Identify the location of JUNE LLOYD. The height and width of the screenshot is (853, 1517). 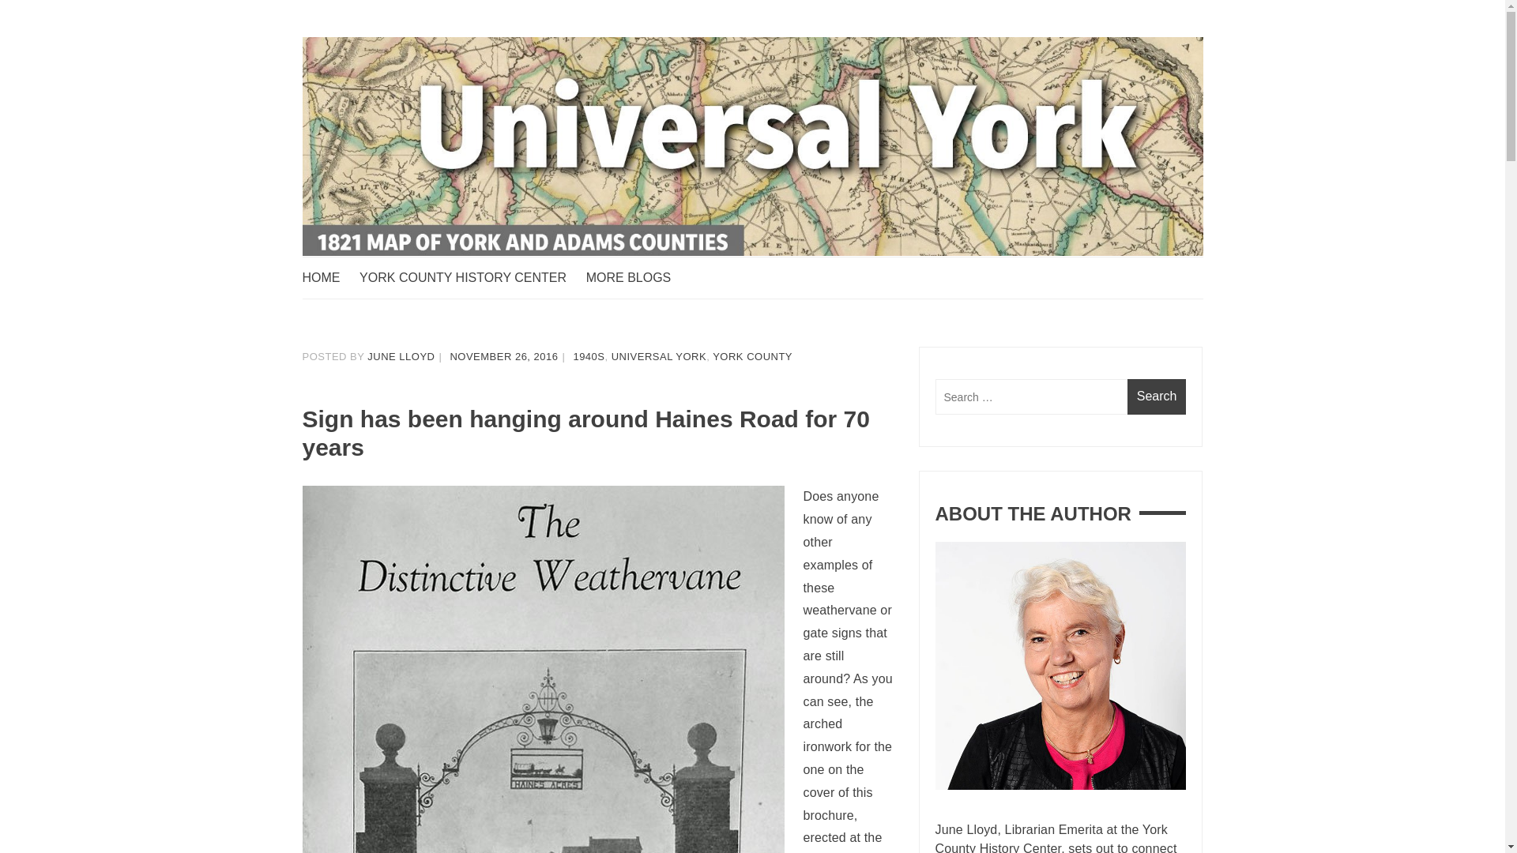
(400, 356).